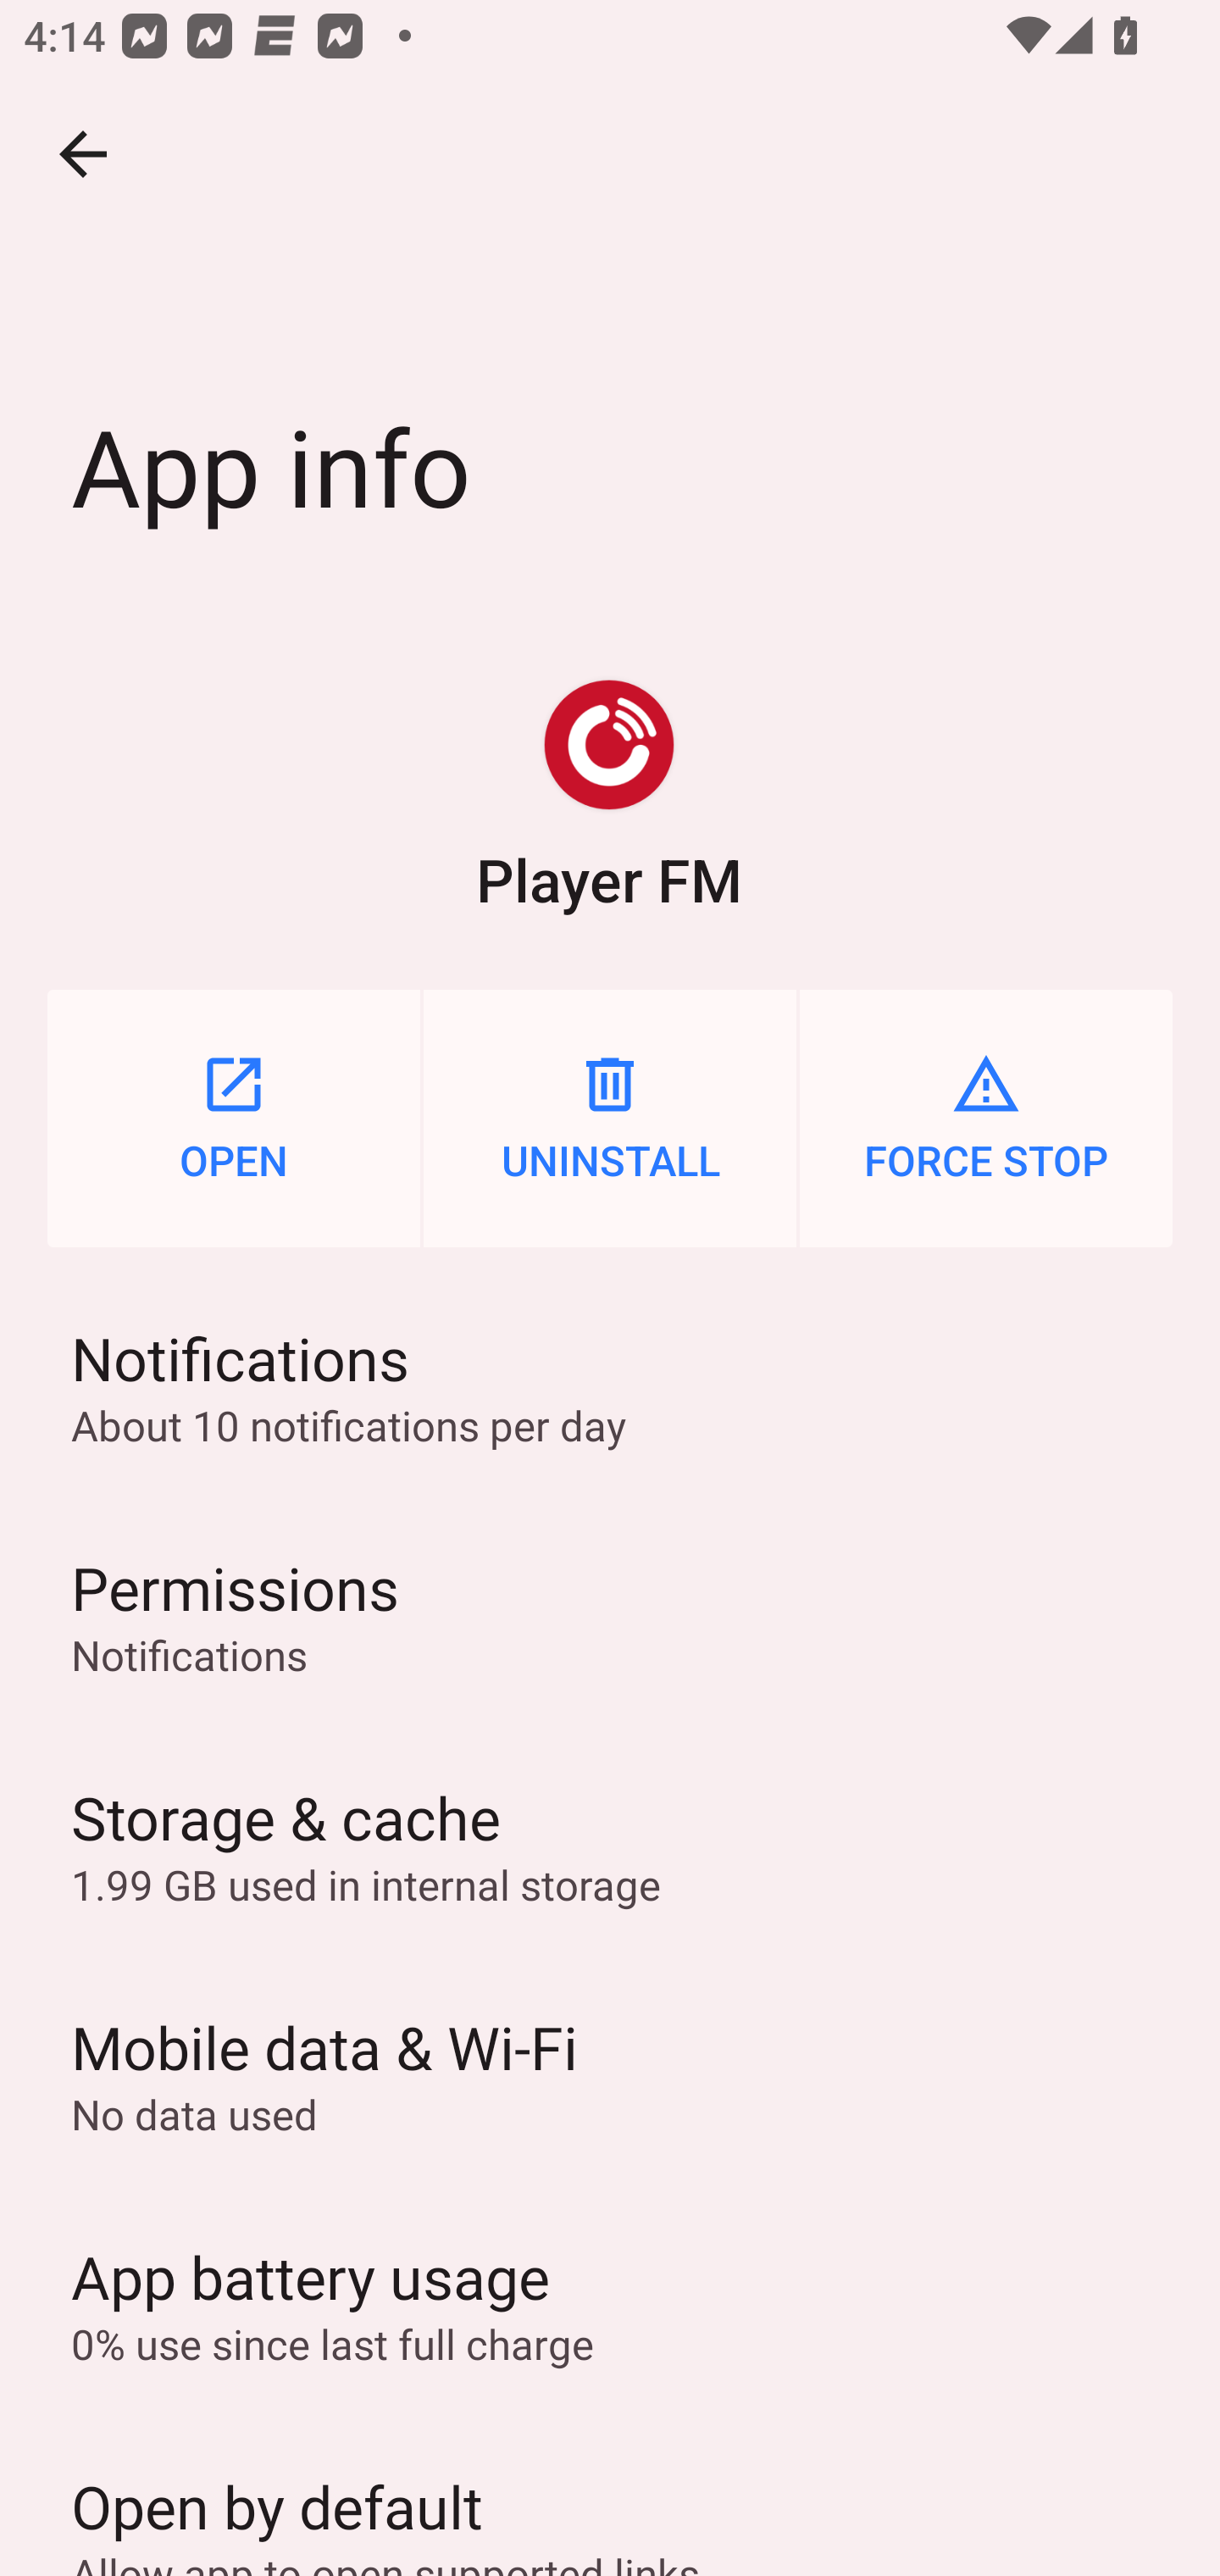 This screenshot has height=2576, width=1220. I want to click on UNINSTALL, so click(610, 1118).